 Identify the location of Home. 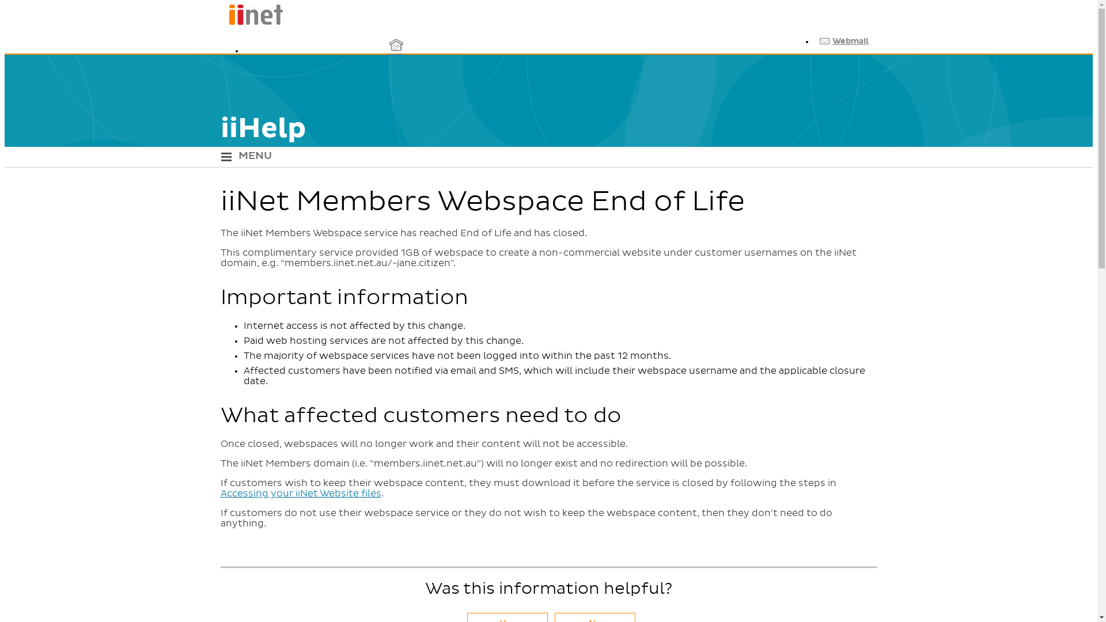
(251, 22).